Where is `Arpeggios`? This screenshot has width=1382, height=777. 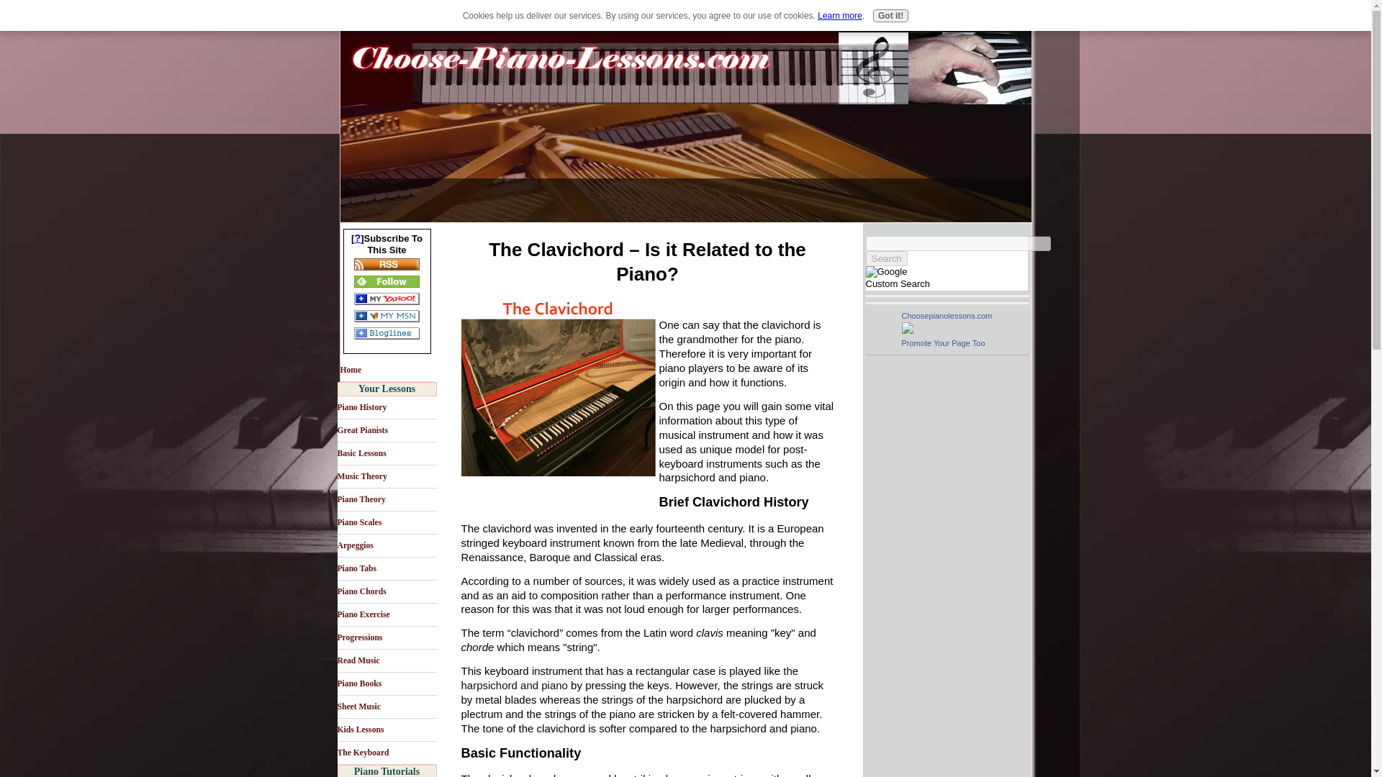 Arpeggios is located at coordinates (387, 546).